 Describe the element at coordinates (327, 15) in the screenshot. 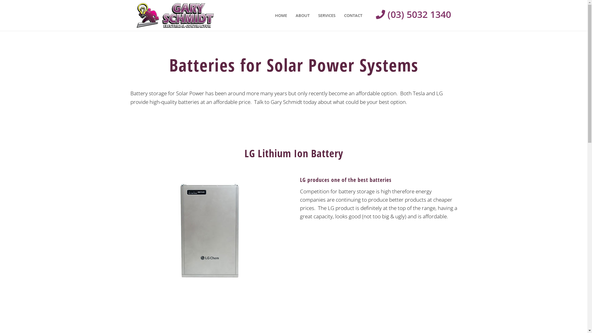

I see `SERVICES` at that location.